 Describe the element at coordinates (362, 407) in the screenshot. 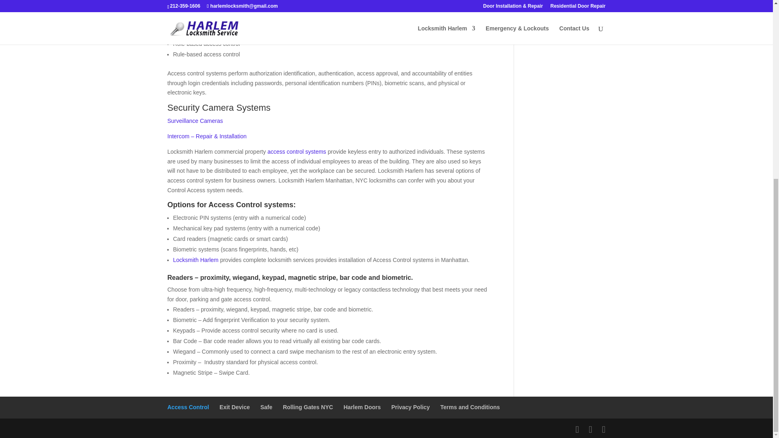

I see `Harlem Doors` at that location.